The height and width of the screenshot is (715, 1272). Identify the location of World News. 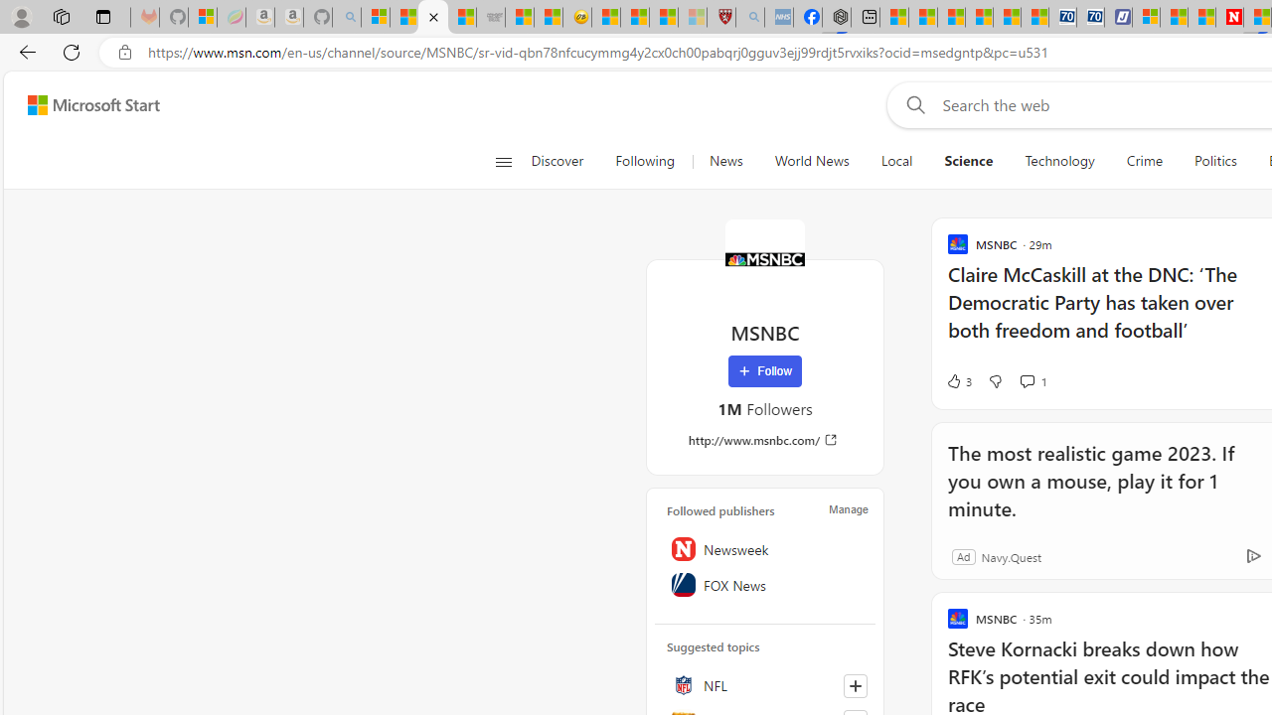
(812, 161).